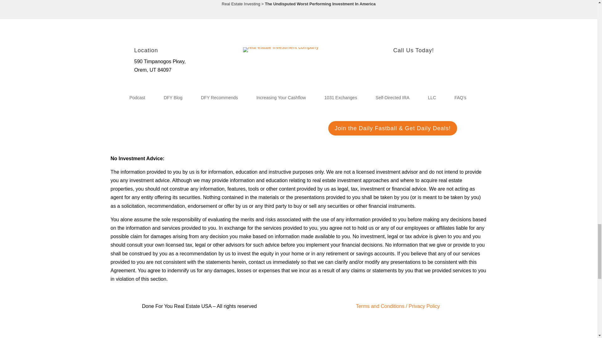  I want to click on Podcast, so click(137, 99).